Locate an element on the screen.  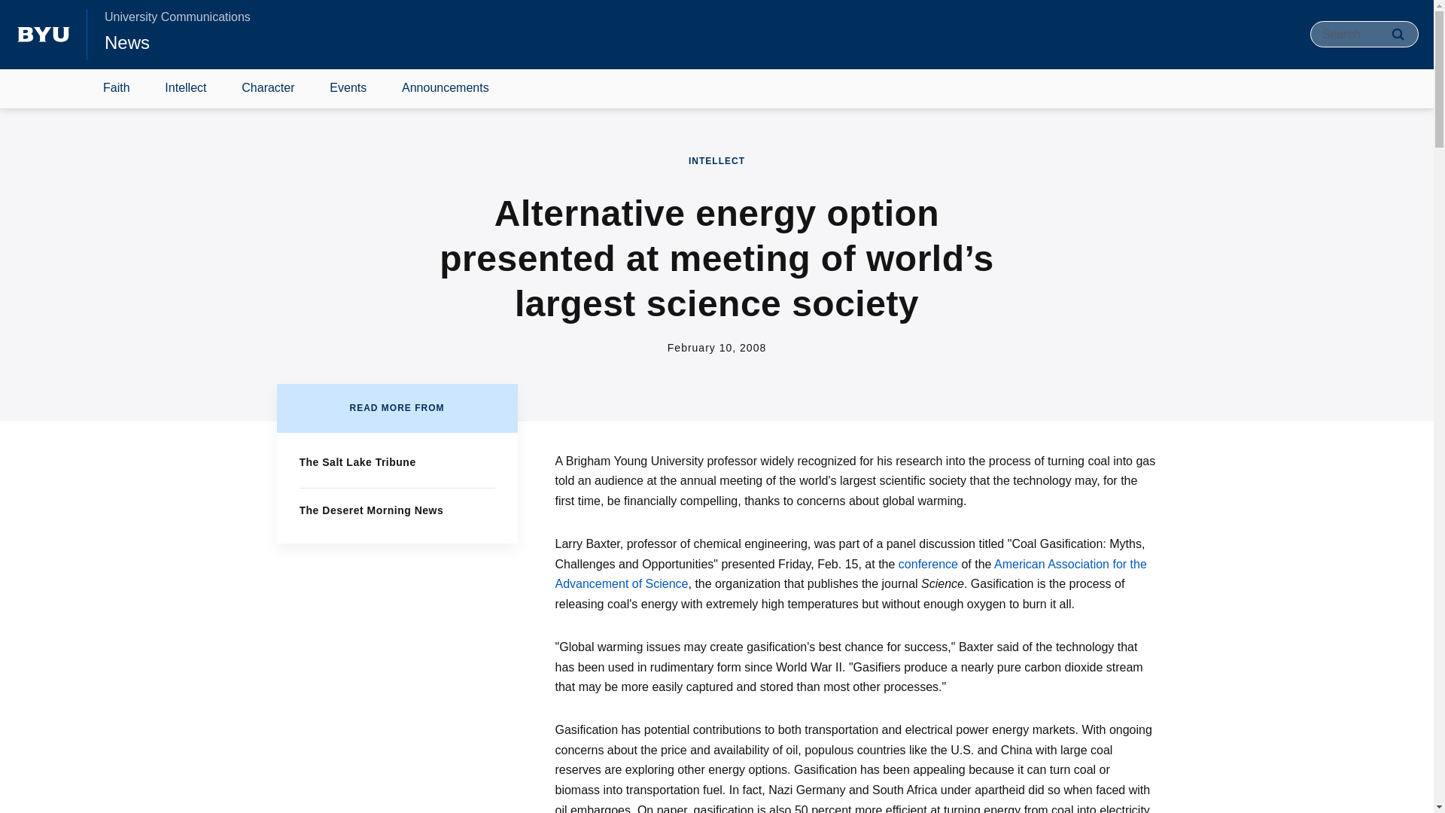
INTELLECT is located at coordinates (716, 161).